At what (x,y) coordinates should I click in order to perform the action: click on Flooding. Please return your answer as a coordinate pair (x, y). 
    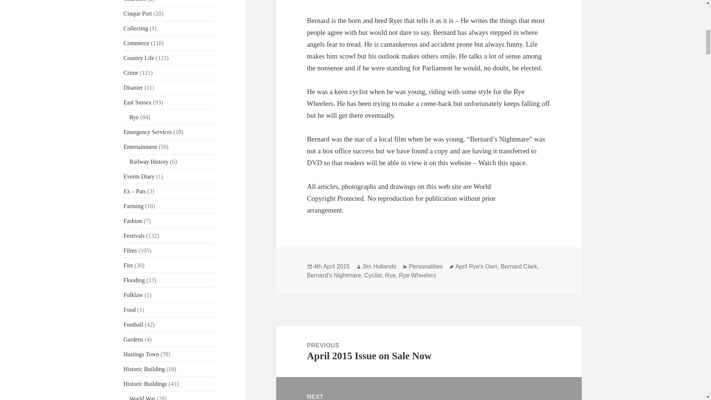
    Looking at the image, I should click on (134, 280).